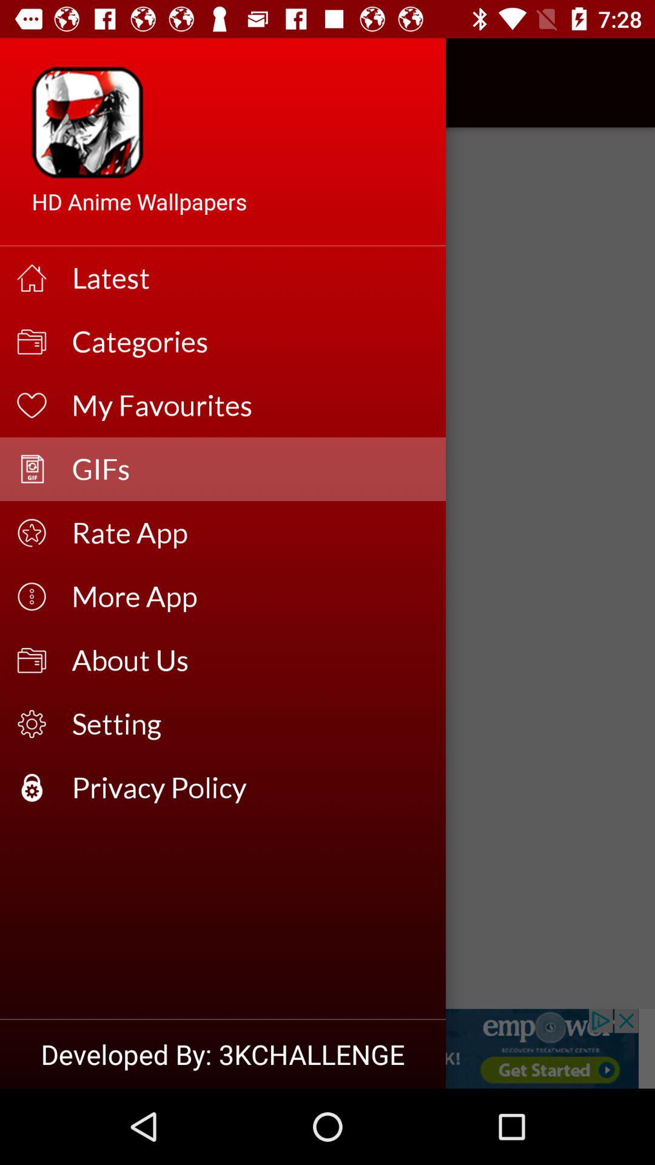  Describe the element at coordinates (44, 83) in the screenshot. I see `press the item next to gif icon` at that location.